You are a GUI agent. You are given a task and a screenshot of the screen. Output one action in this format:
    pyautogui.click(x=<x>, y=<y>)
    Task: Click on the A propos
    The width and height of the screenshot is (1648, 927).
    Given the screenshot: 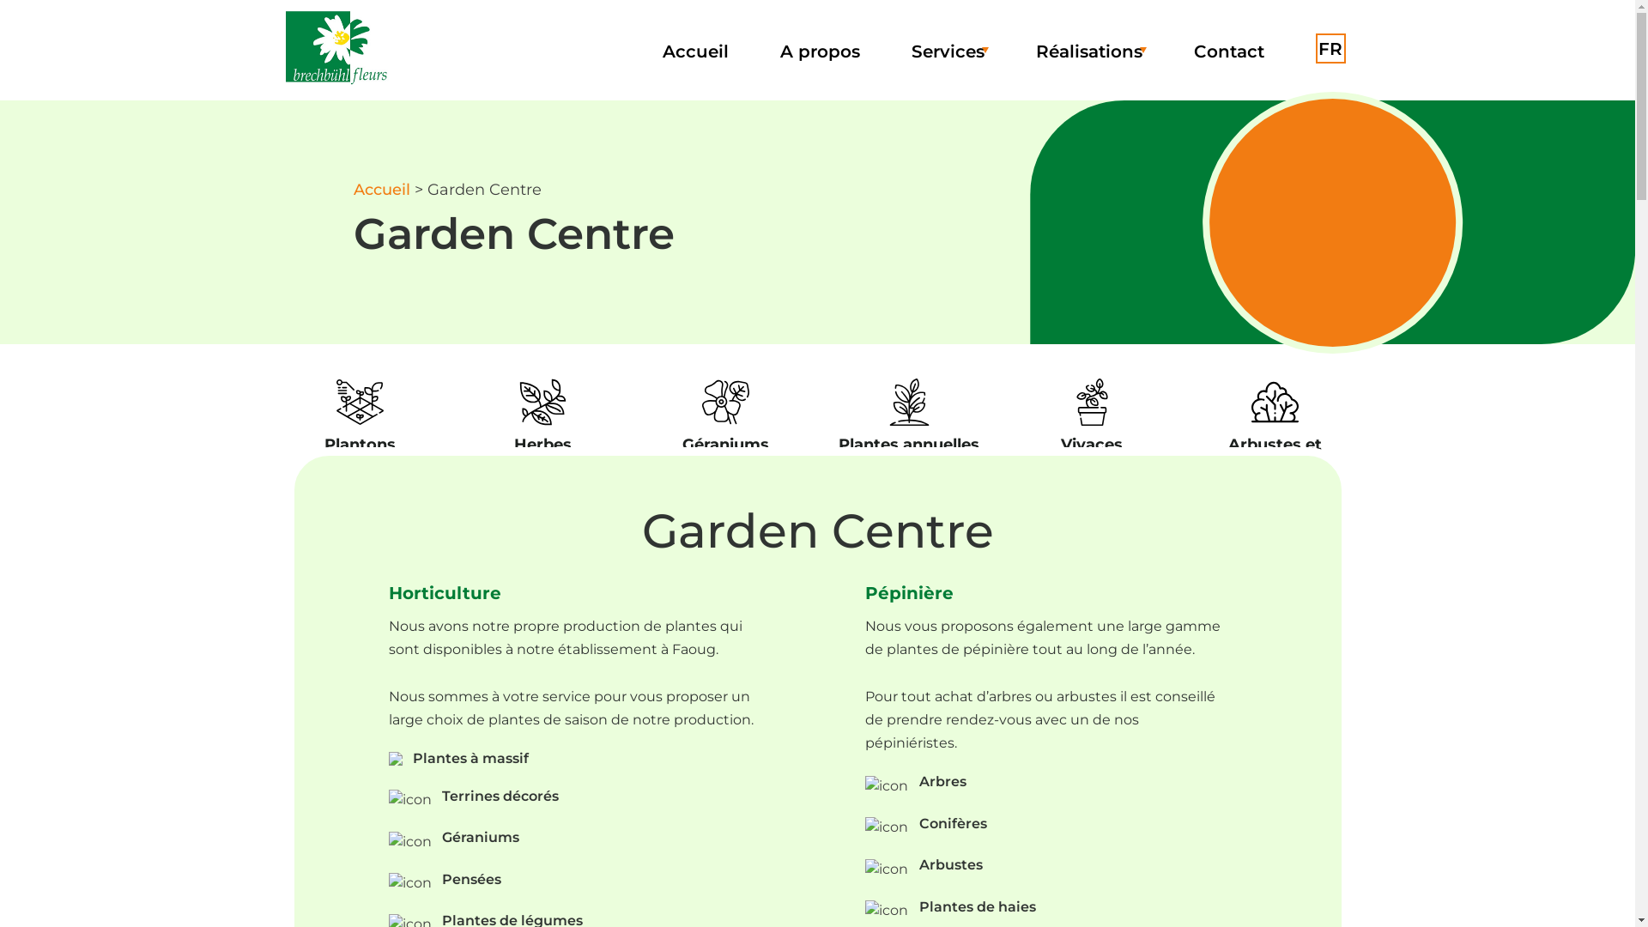 What is the action you would take?
    pyautogui.click(x=819, y=51)
    